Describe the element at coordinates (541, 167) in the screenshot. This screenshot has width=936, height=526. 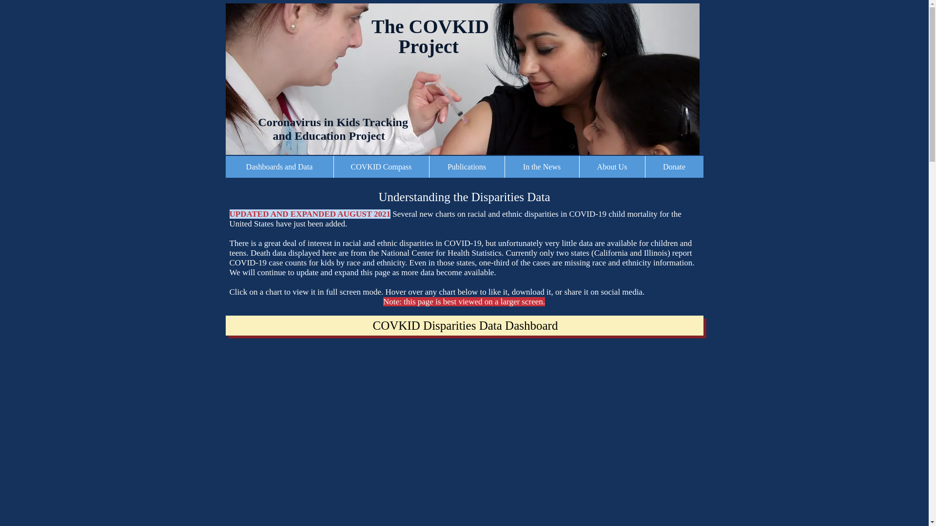
I see `In the News` at that location.